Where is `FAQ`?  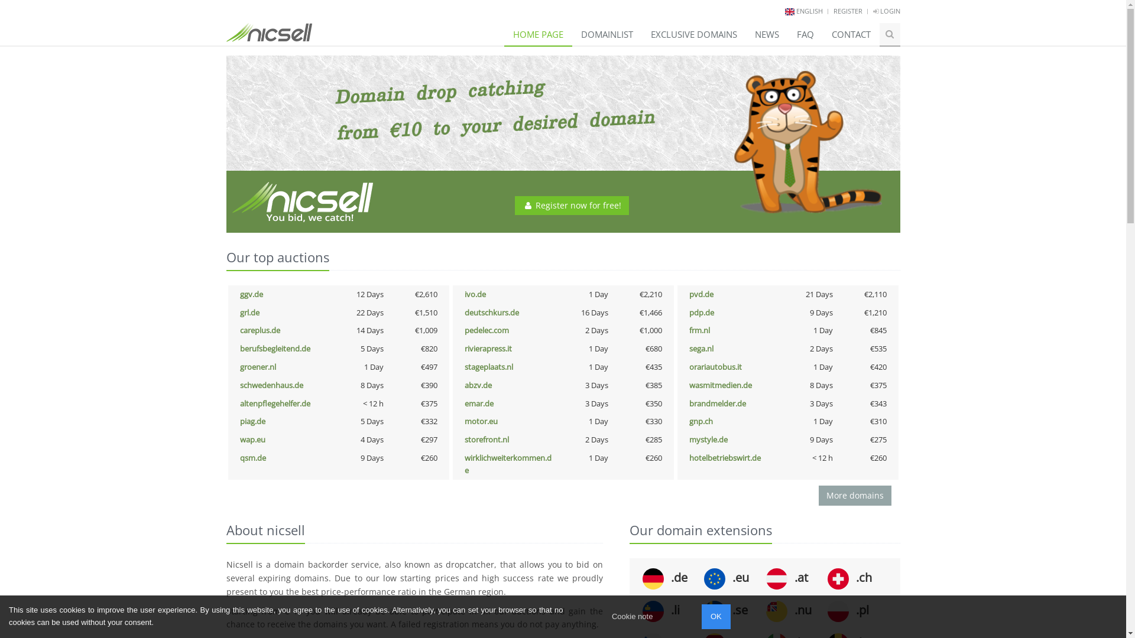
FAQ is located at coordinates (805, 34).